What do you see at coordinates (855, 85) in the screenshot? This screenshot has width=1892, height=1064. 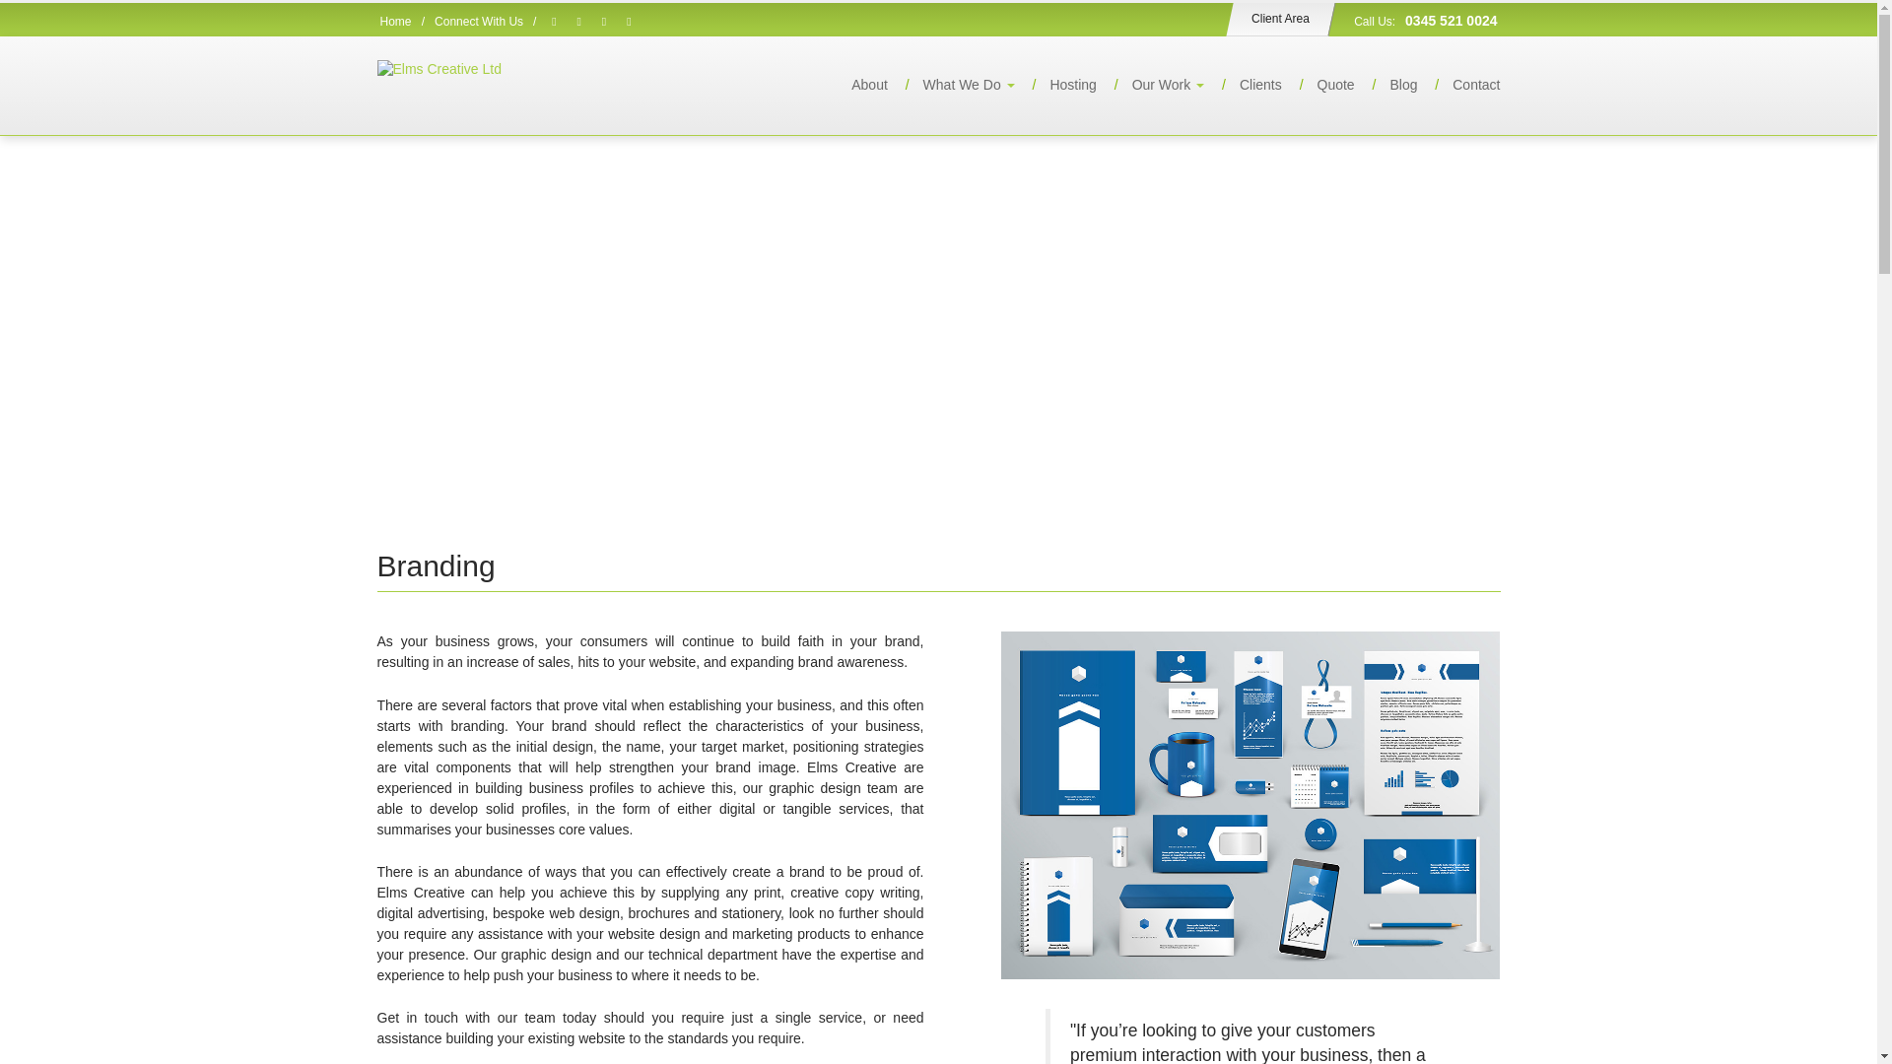 I see `About` at bounding box center [855, 85].